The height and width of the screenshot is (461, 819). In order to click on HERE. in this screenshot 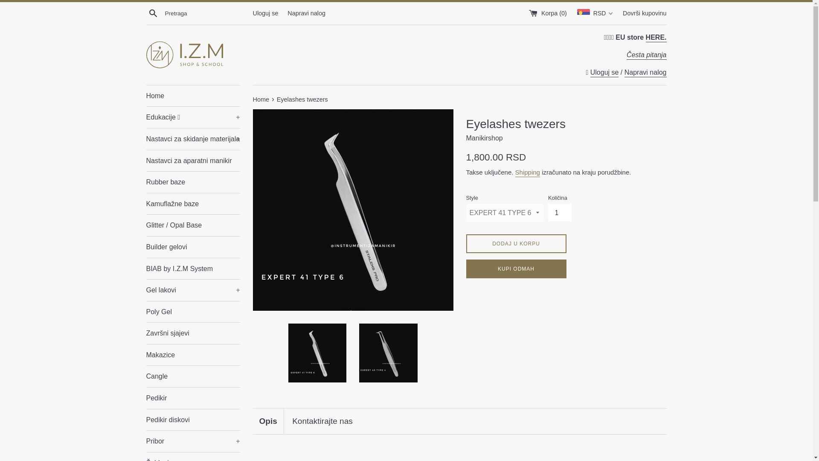, I will do `click(656, 38)`.